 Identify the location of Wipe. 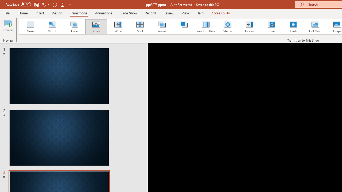
(118, 27).